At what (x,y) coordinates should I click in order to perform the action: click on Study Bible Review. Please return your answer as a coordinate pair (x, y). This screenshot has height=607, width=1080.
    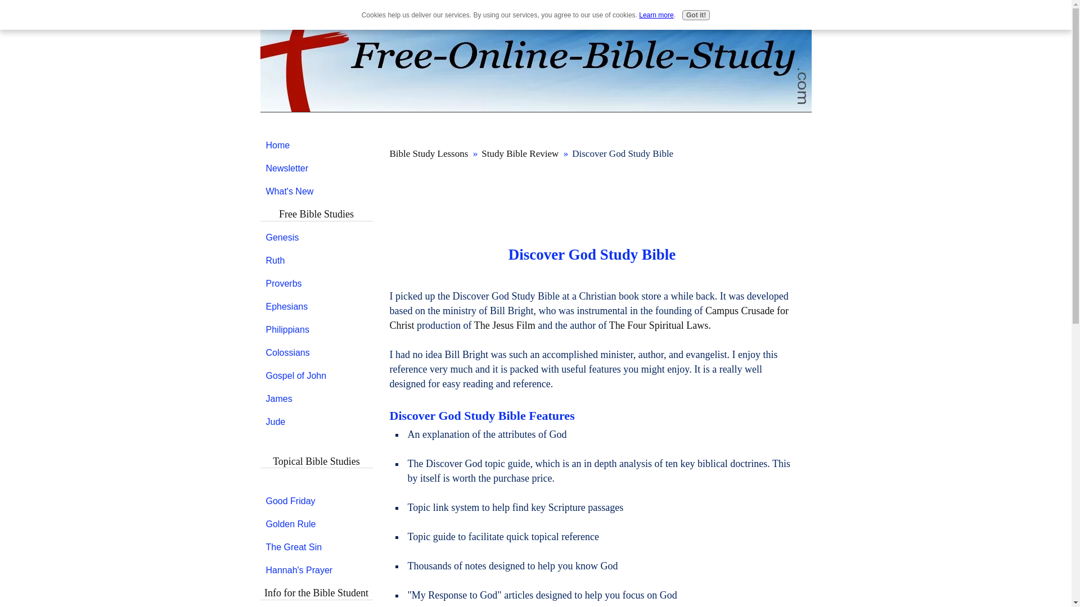
    Looking at the image, I should click on (520, 153).